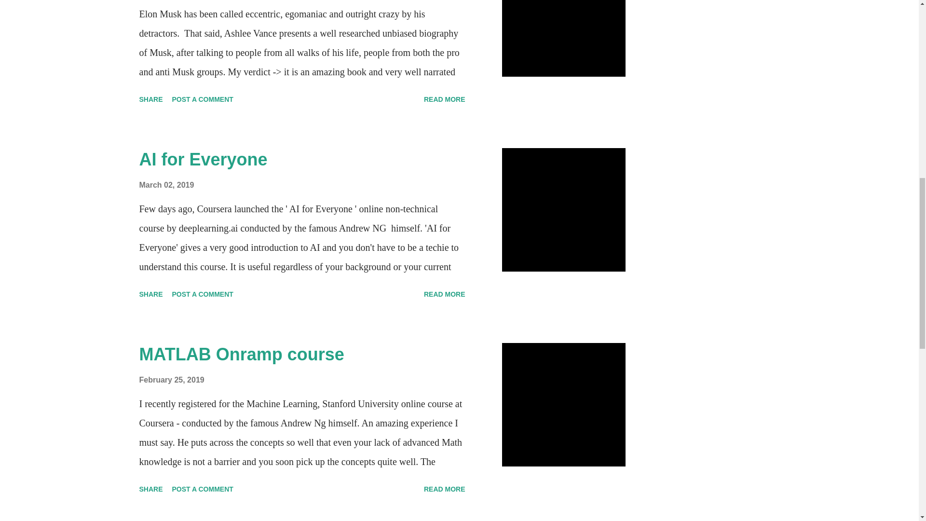  I want to click on READ MORE, so click(445, 294).